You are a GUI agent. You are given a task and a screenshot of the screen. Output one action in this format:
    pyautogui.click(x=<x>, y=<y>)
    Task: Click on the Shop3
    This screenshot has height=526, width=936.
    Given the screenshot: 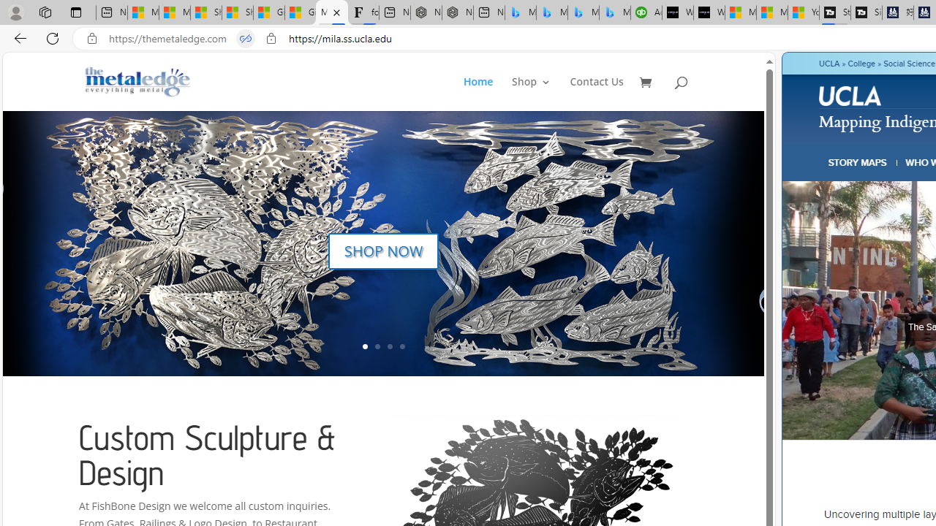 What is the action you would take?
    pyautogui.click(x=540, y=94)
    